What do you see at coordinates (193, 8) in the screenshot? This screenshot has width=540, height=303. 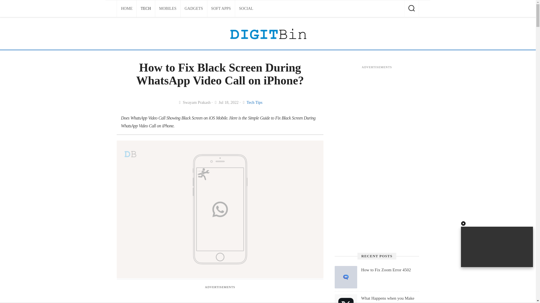 I see `GADGETS` at bounding box center [193, 8].